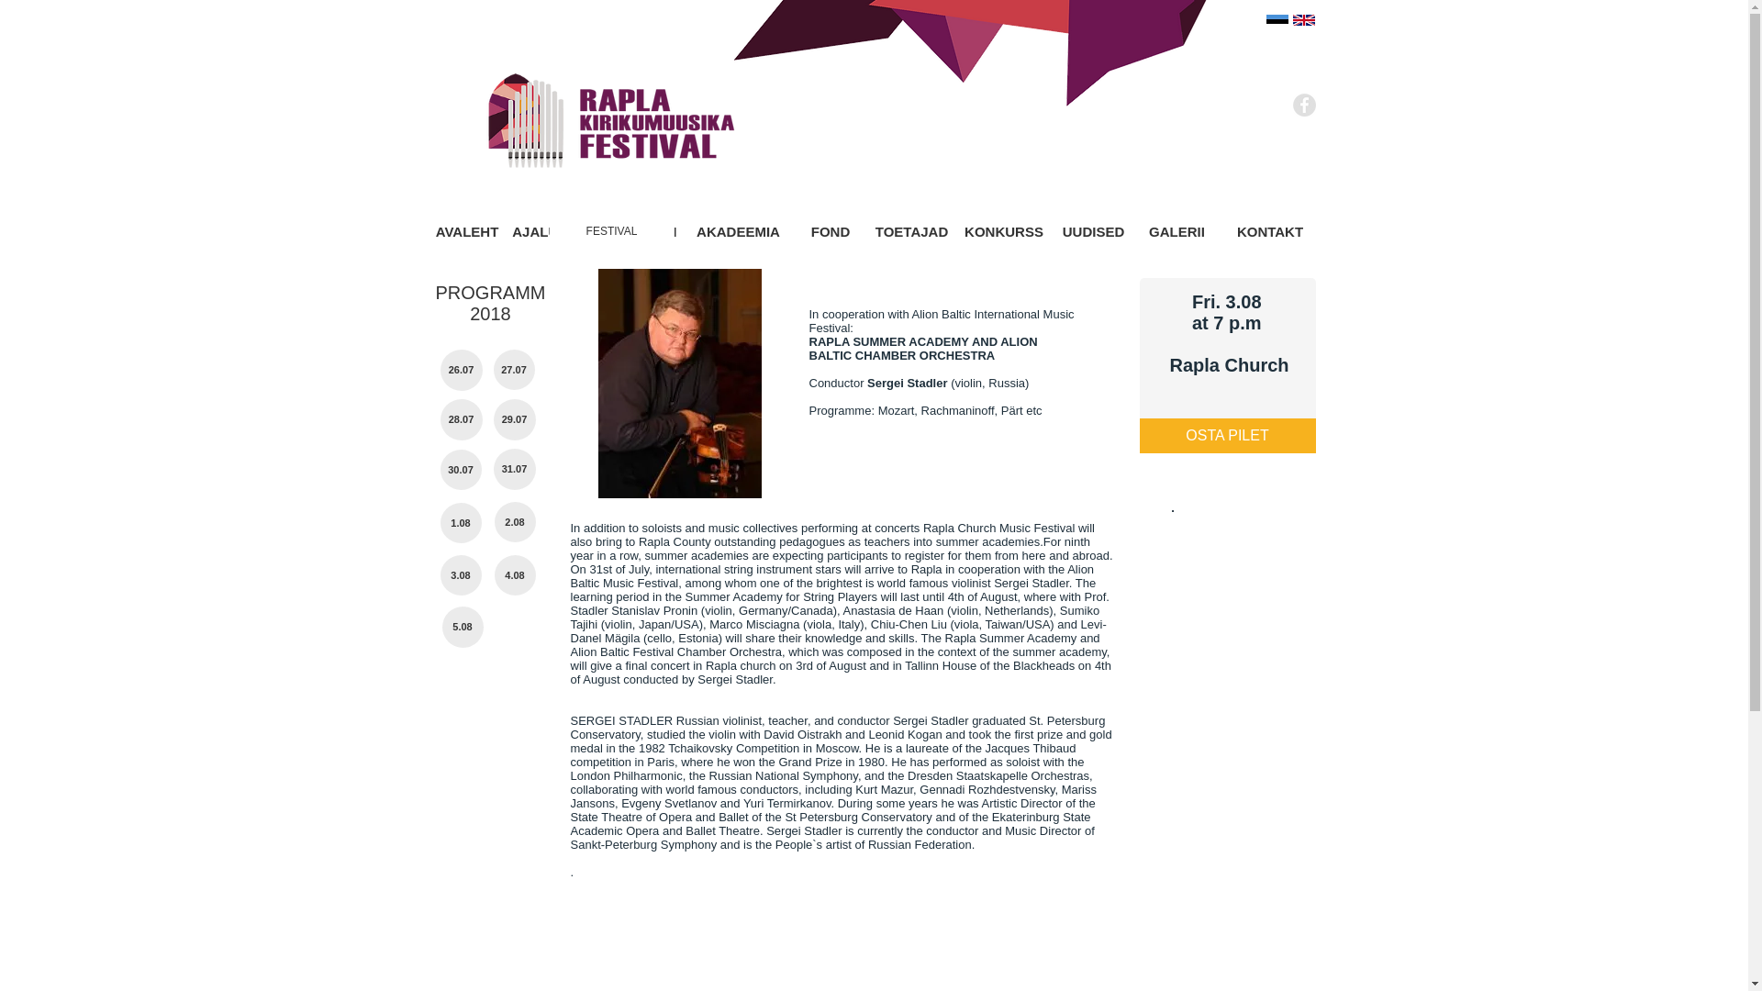  I want to click on AJALUGU, so click(544, 231).